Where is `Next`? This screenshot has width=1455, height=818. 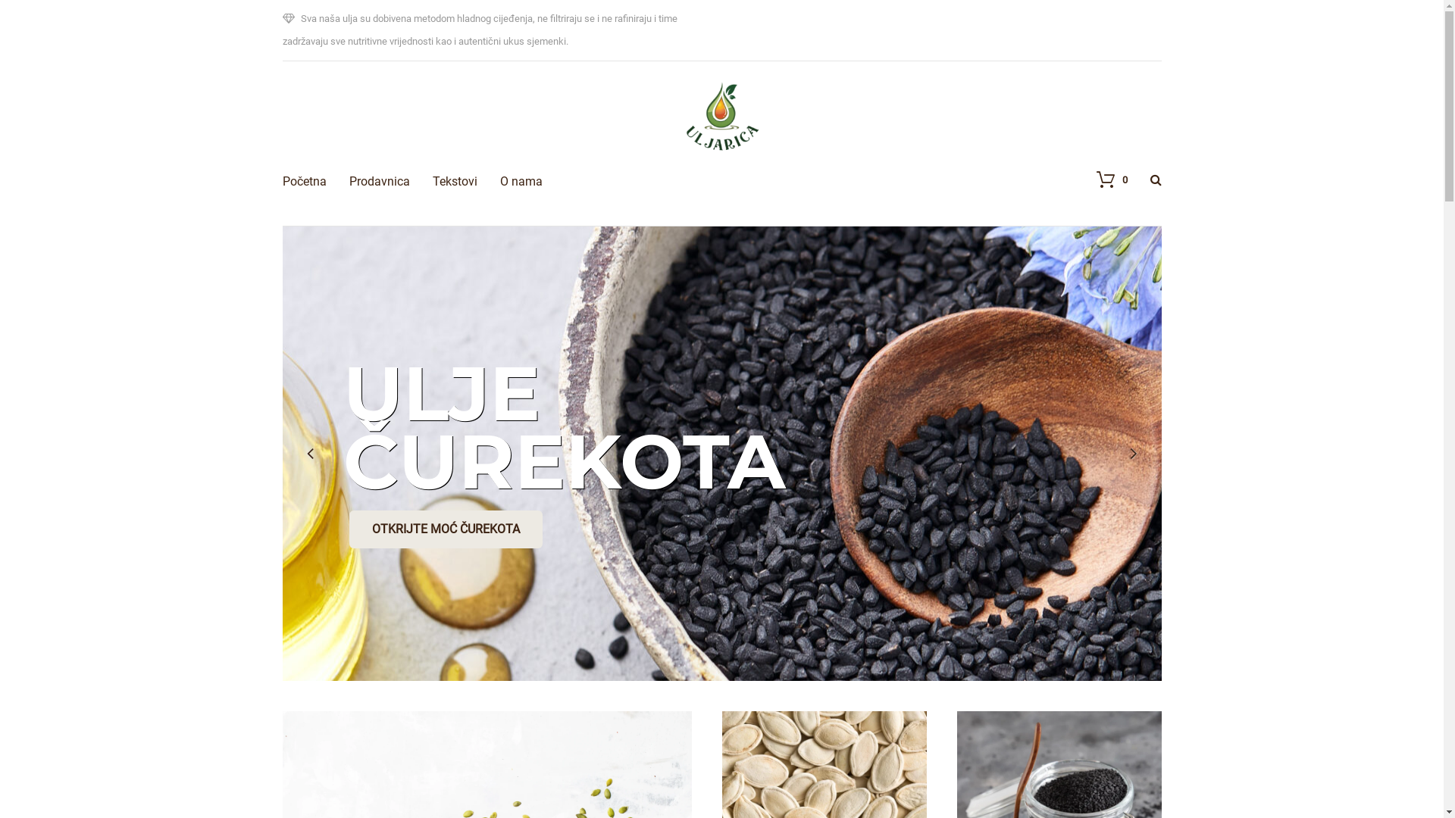
Next is located at coordinates (1133, 431).